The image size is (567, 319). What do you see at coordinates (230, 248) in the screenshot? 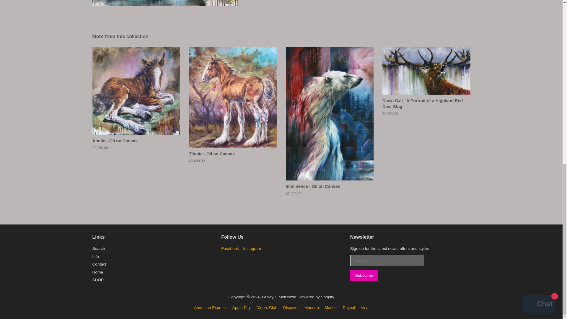
I see `Lesley D McKenzie on Facebook` at bounding box center [230, 248].